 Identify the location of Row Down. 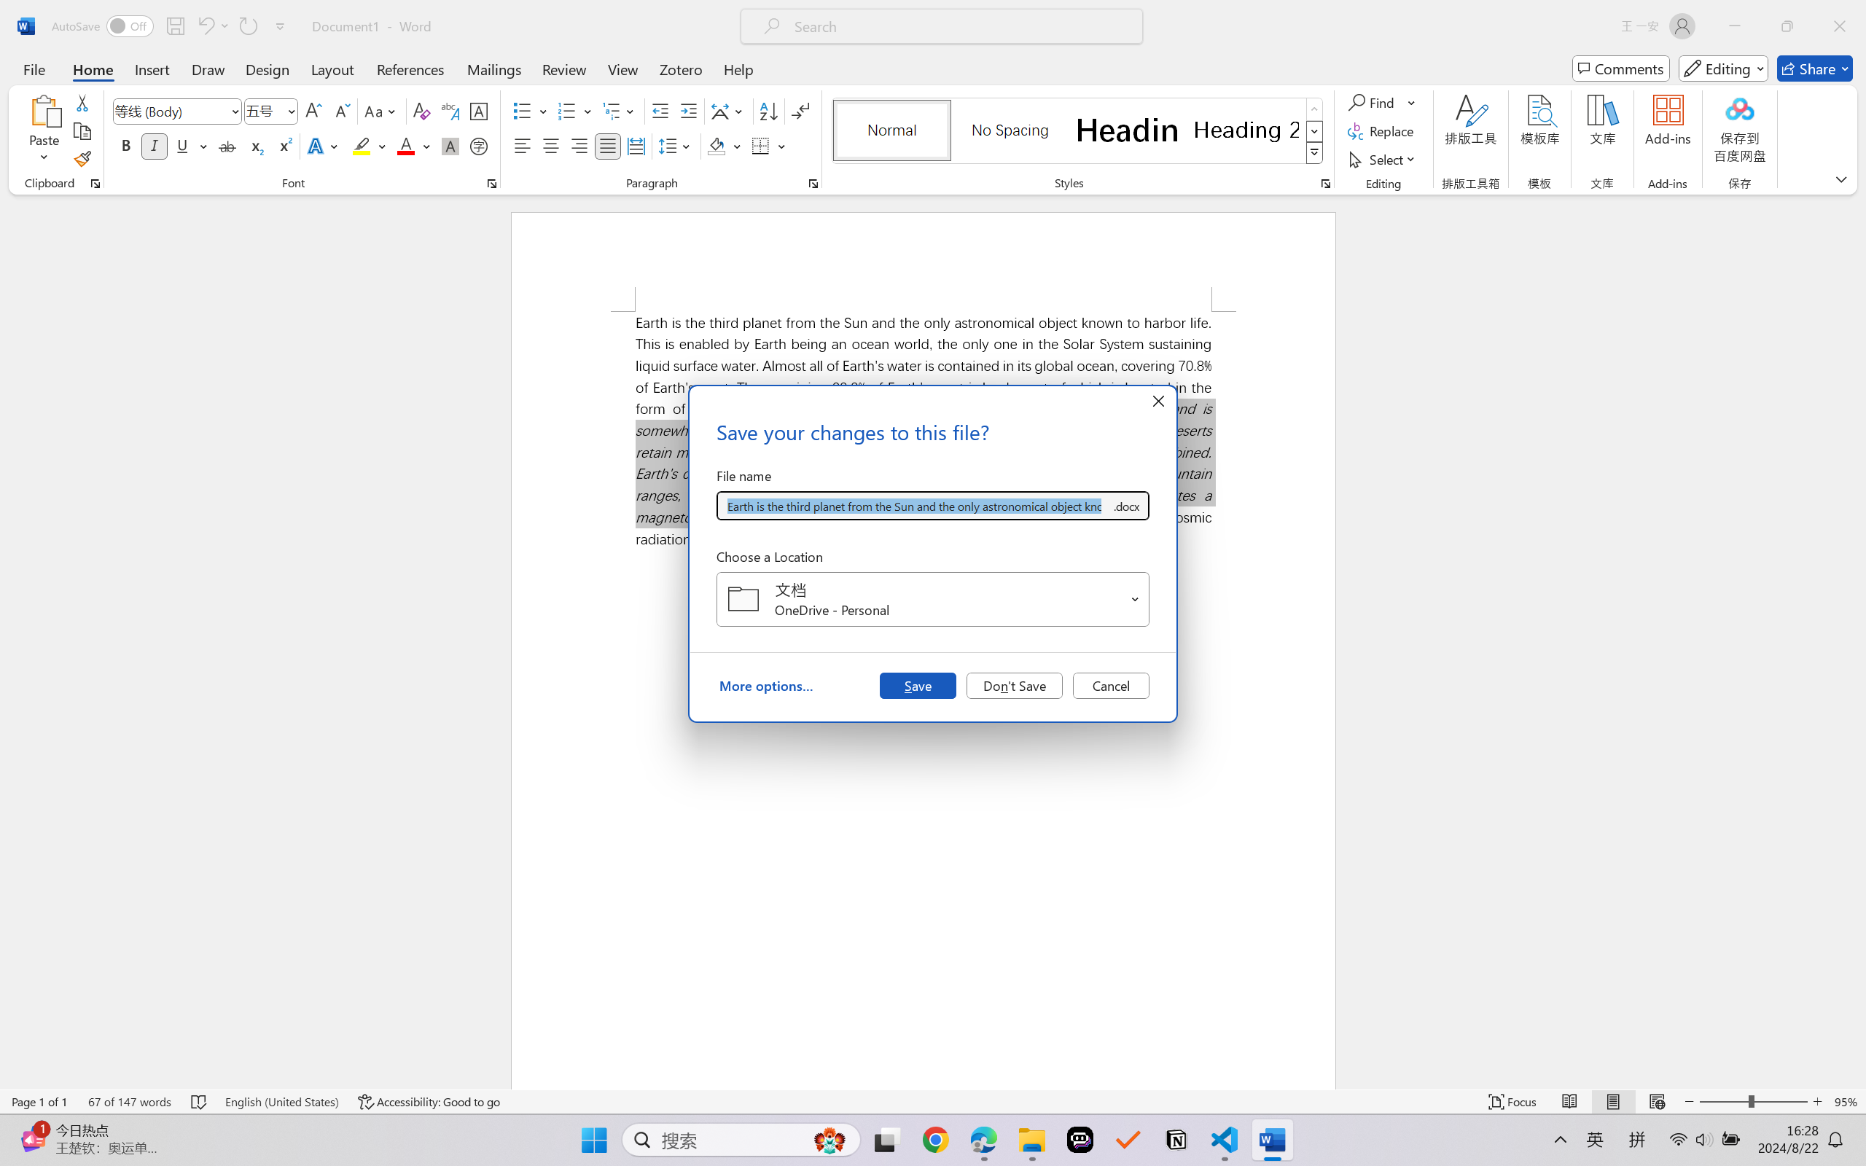
(1315, 131).